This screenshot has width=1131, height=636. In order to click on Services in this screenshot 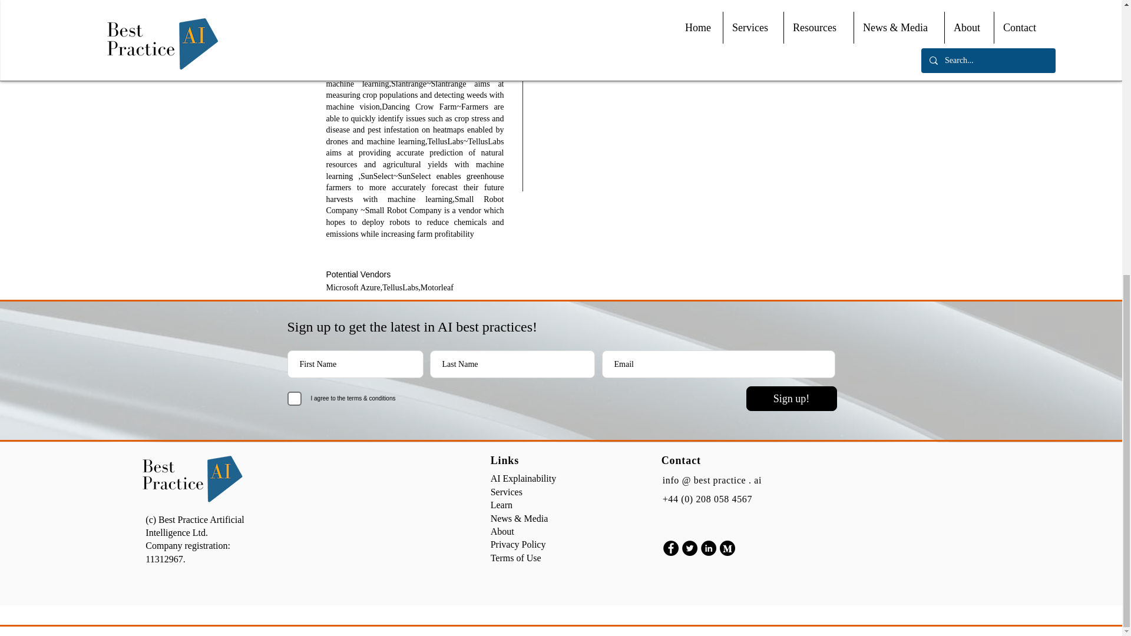, I will do `click(507, 492)`.